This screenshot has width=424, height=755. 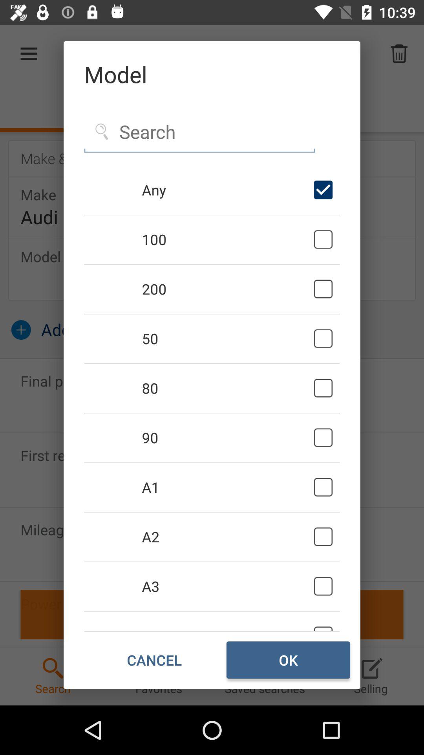 What do you see at coordinates (226, 190) in the screenshot?
I see `click the any icon` at bounding box center [226, 190].